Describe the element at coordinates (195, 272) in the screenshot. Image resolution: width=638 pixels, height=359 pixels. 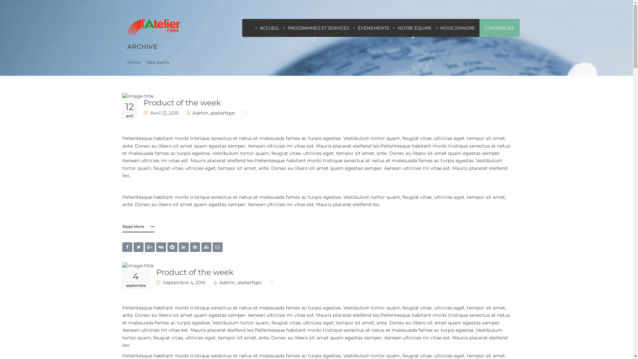
I see `Product of the week` at that location.